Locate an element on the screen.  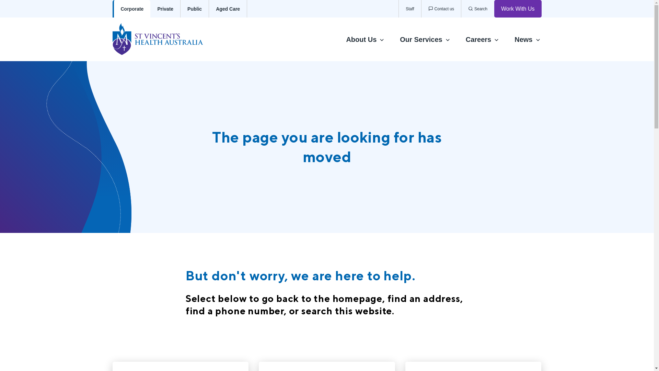
Aged Care is located at coordinates (228, 9).